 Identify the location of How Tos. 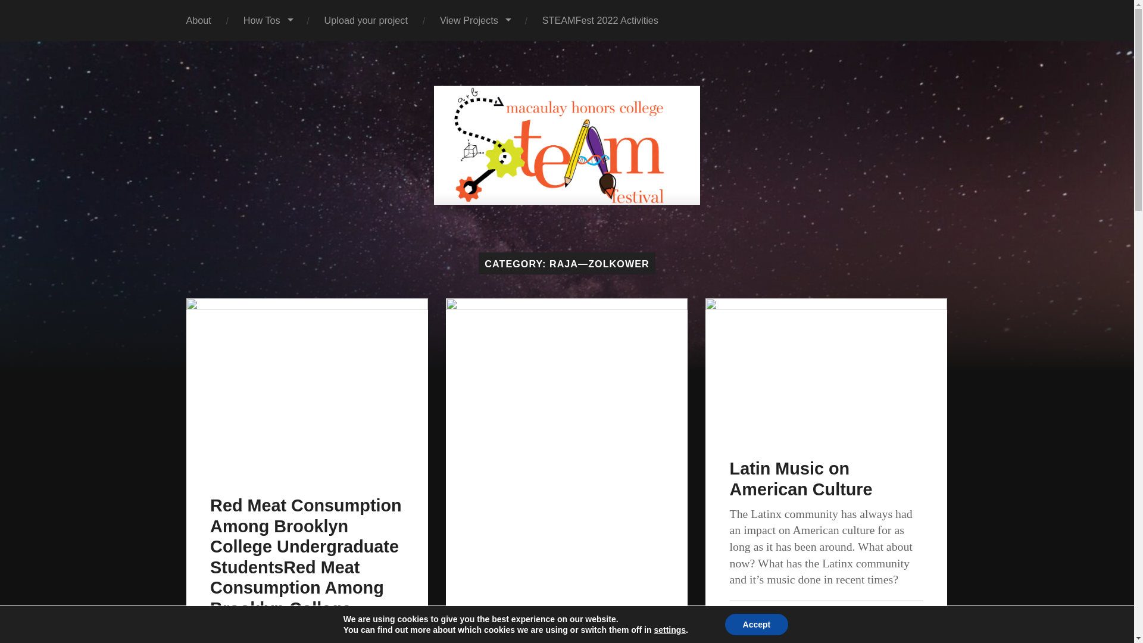
(268, 20).